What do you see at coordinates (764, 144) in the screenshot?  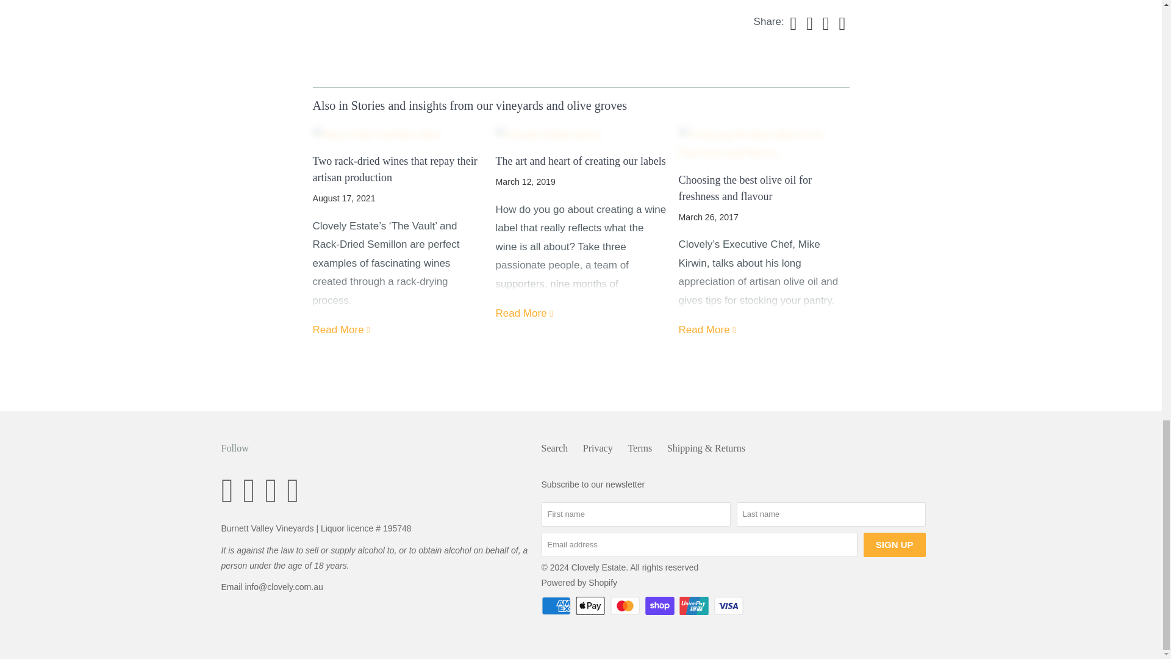 I see `Choosing the best olive oil for freshness and flavour` at bounding box center [764, 144].